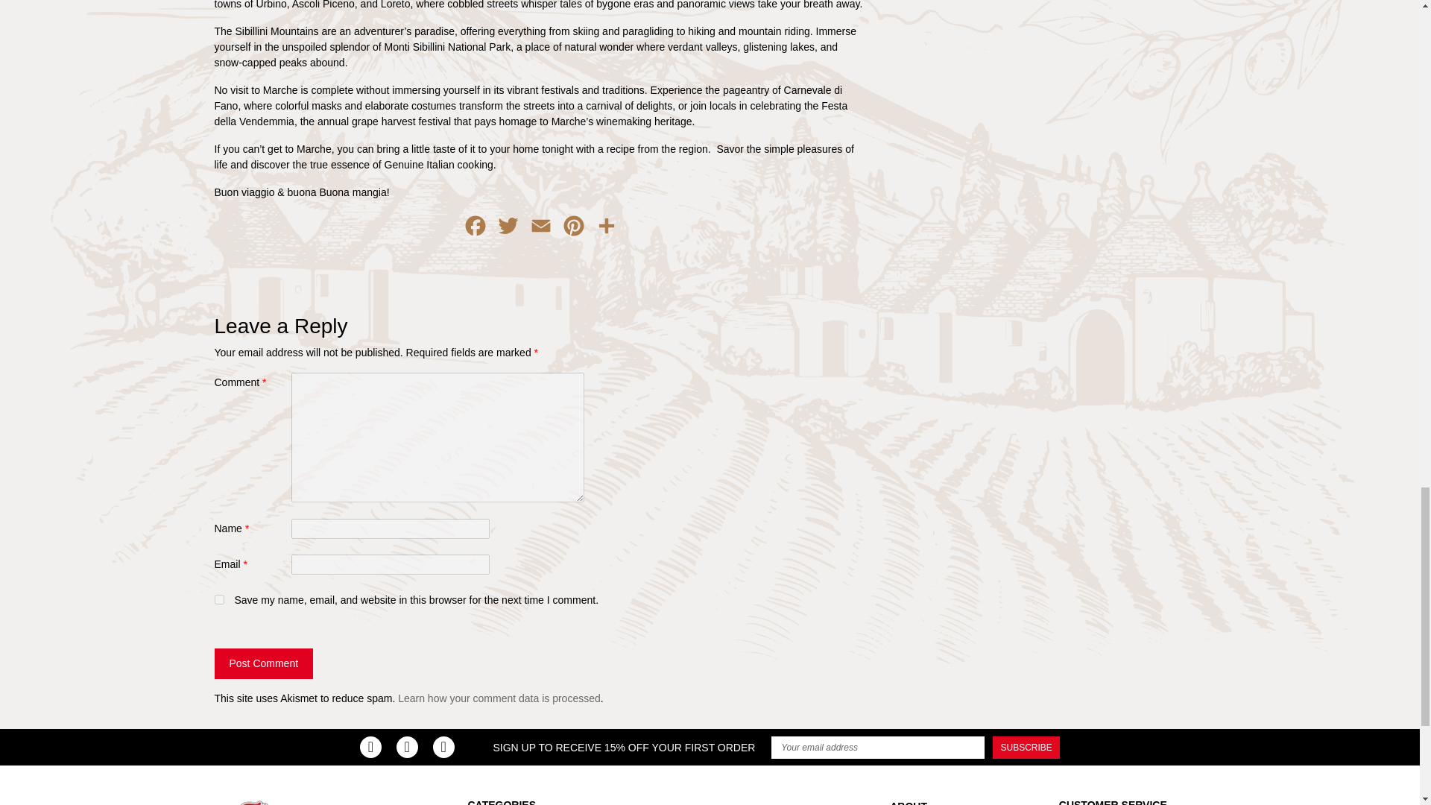 Image resolution: width=1431 pixels, height=805 pixels. What do you see at coordinates (541, 230) in the screenshot?
I see `Email` at bounding box center [541, 230].